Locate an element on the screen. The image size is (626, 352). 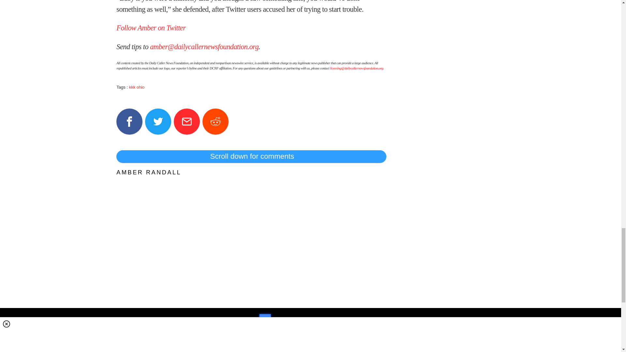
Daily Caller Twitter is located at coordinates (296, 351).